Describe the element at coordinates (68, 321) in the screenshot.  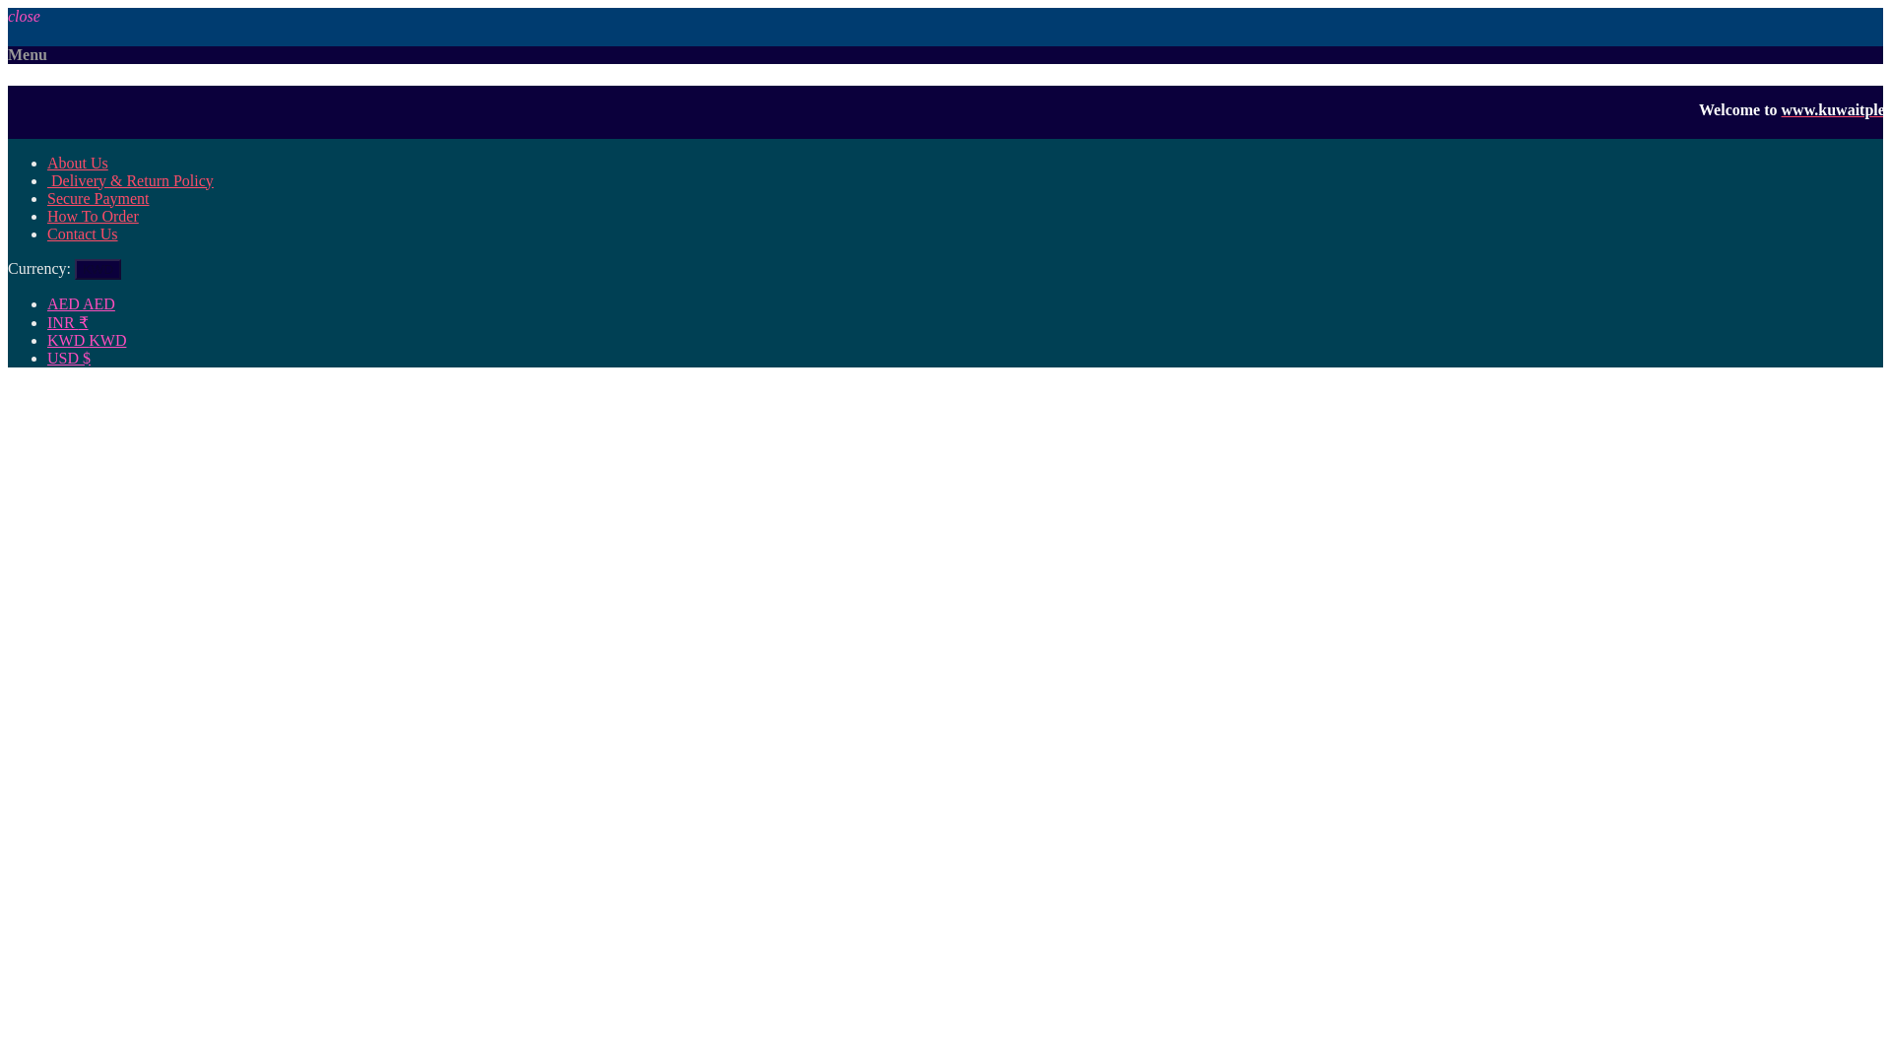
I see `Indian Rupee` at that location.